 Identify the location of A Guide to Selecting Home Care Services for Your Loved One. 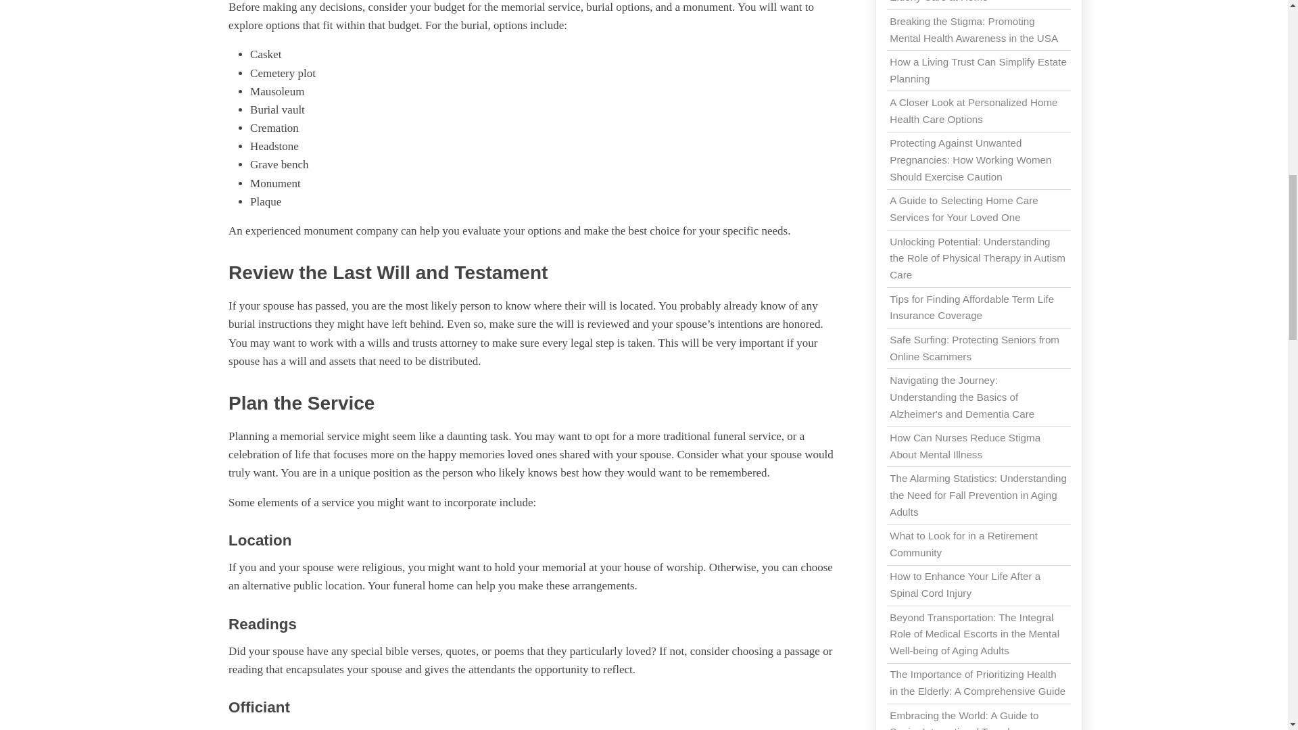
(964, 209).